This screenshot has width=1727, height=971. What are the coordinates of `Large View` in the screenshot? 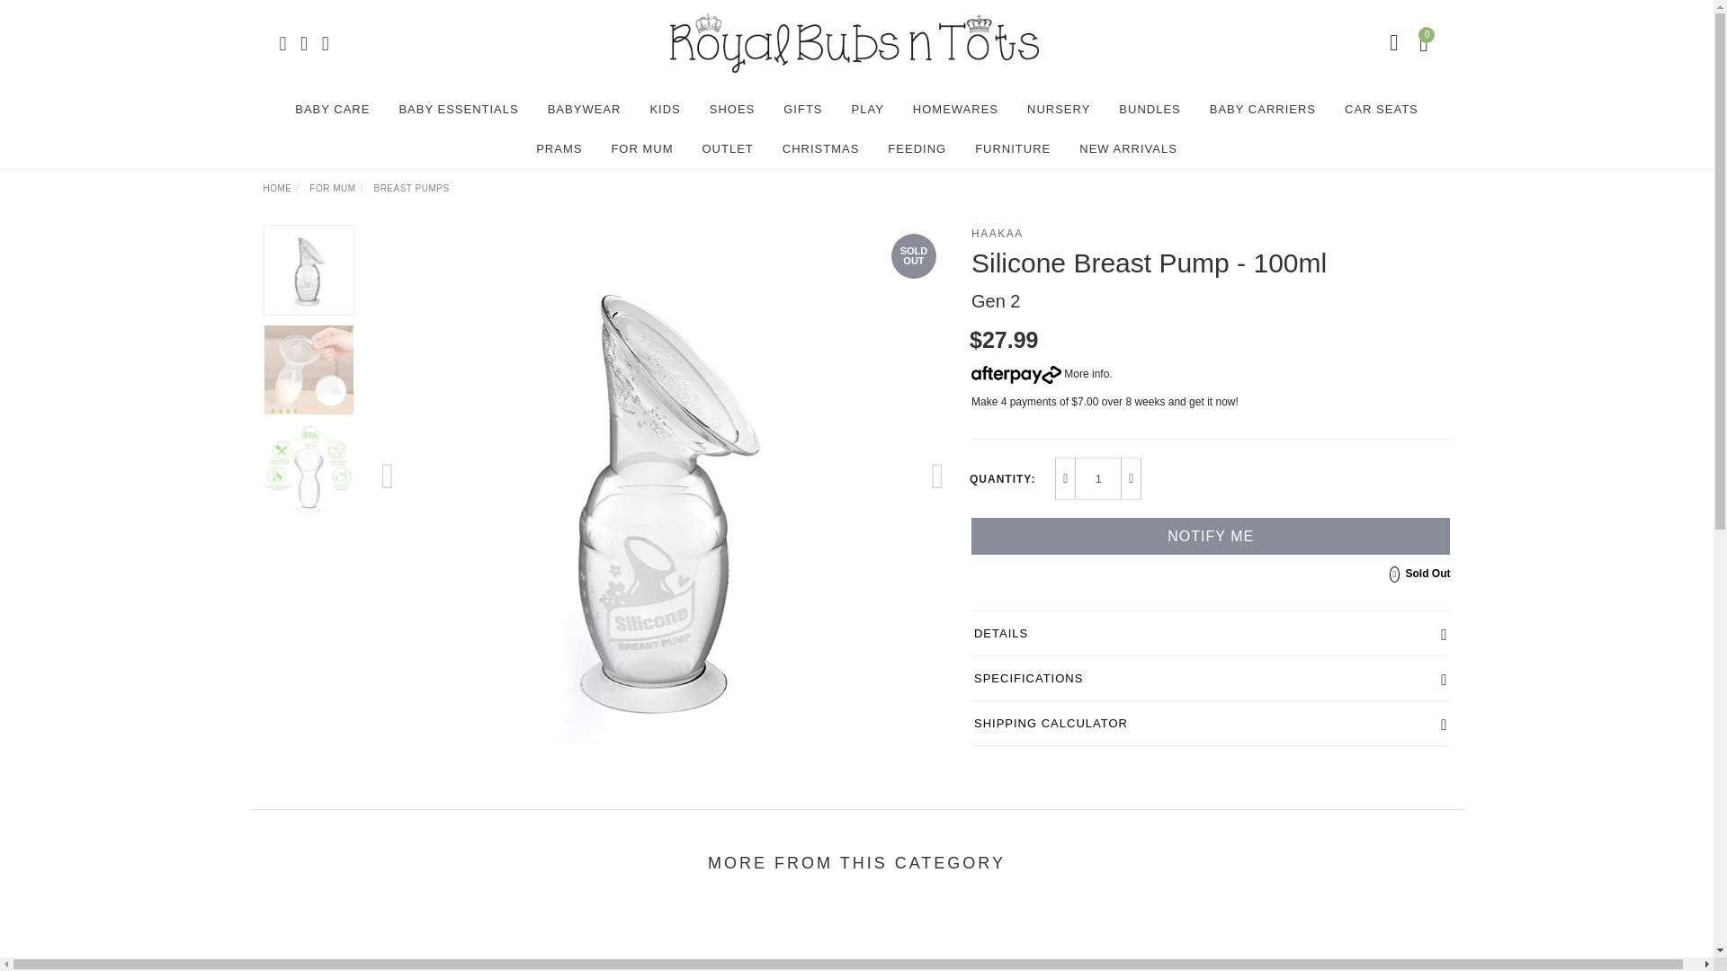 It's located at (309, 370).